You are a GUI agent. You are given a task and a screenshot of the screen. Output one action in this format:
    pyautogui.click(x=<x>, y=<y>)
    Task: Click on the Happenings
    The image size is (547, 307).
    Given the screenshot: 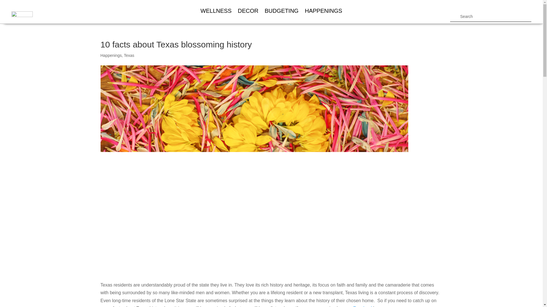 What is the action you would take?
    pyautogui.click(x=111, y=55)
    